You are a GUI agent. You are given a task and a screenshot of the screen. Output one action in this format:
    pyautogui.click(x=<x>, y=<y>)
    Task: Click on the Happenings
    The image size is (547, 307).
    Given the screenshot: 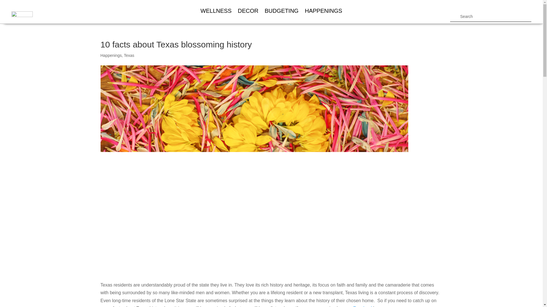 What is the action you would take?
    pyautogui.click(x=111, y=55)
    